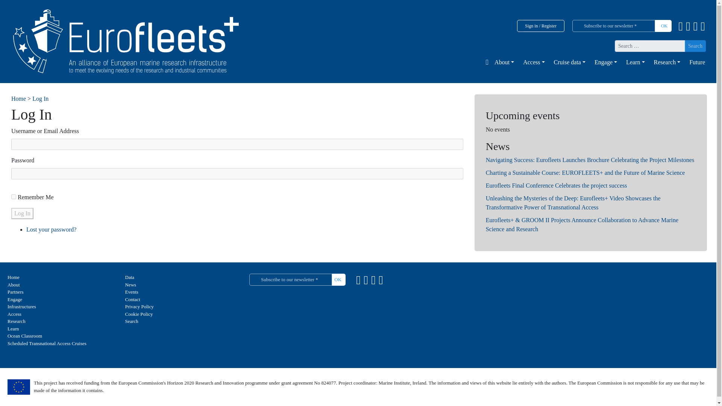 The height and width of the screenshot is (406, 722). Describe the element at coordinates (695, 46) in the screenshot. I see `Search` at that location.